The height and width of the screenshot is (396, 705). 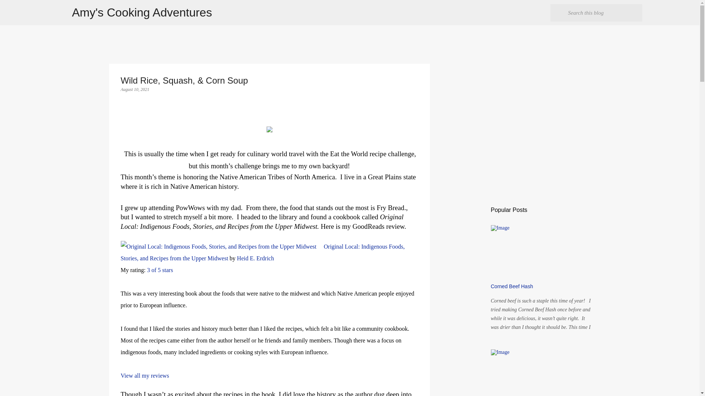 I want to click on 3 of 5 stars, so click(x=159, y=270).